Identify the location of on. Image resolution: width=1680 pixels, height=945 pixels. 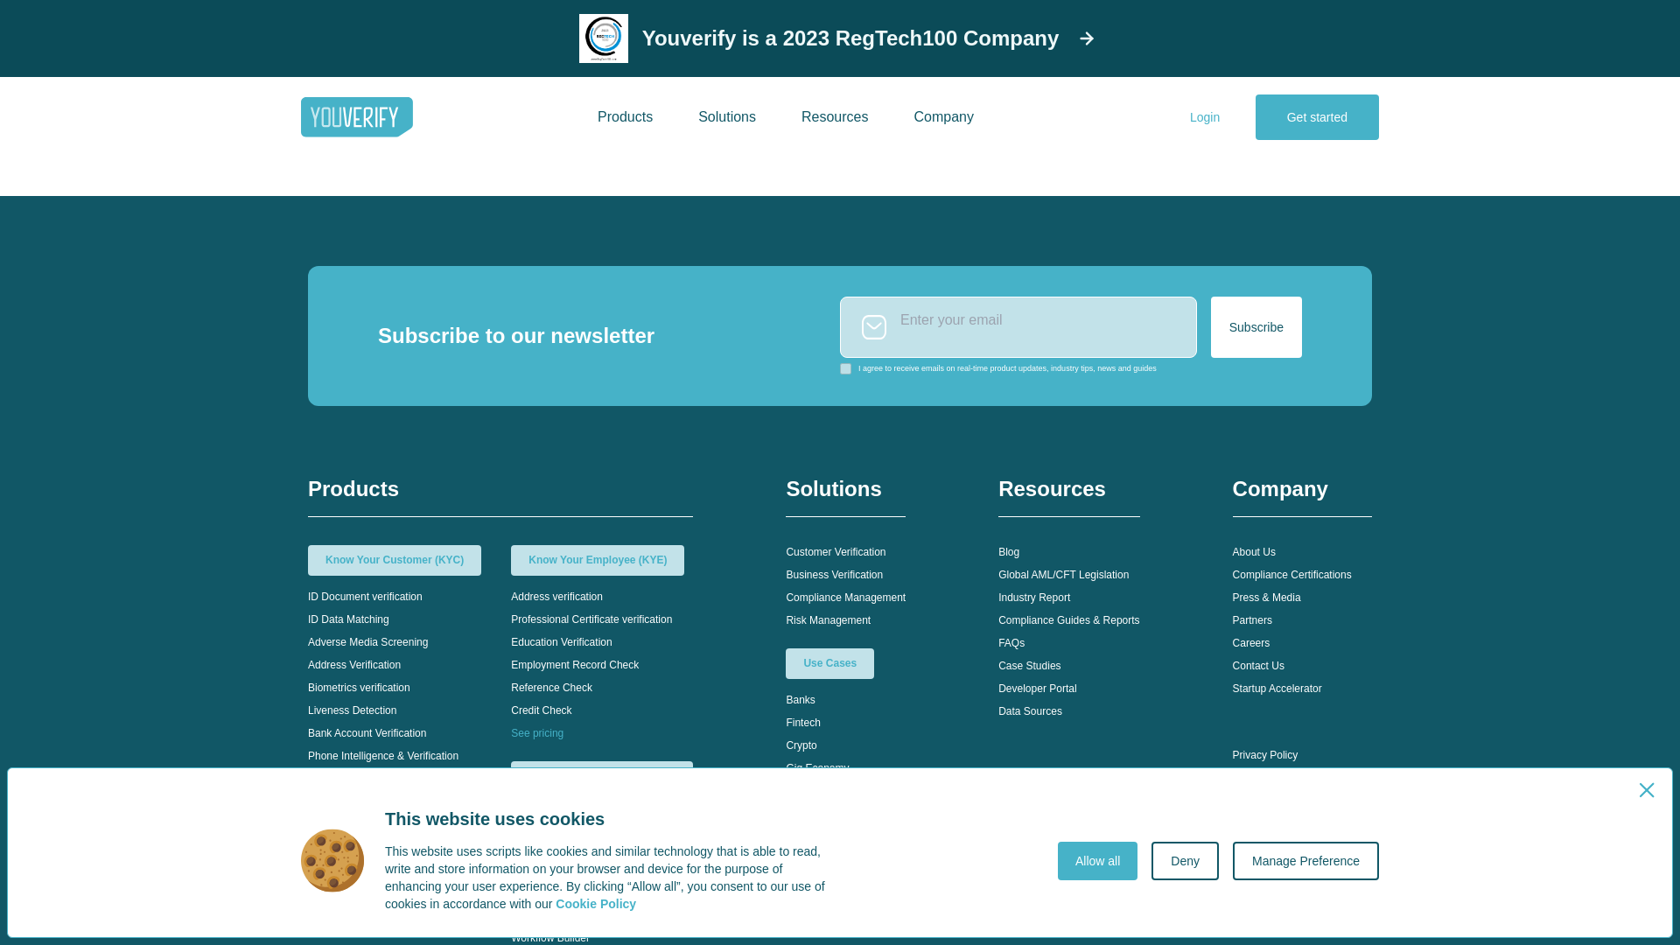
(845, 367).